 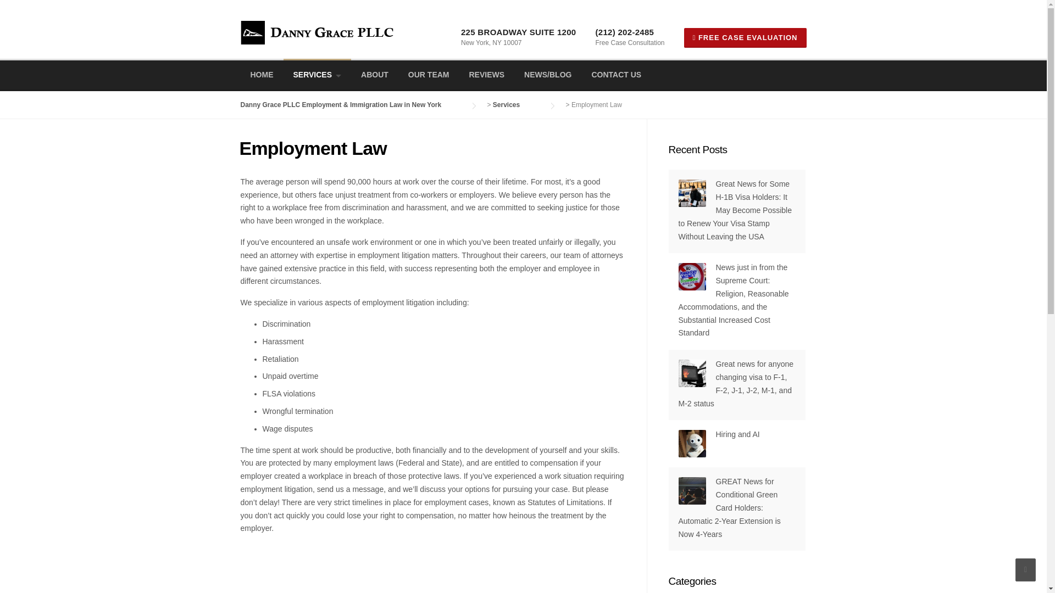 I want to click on OUR TEAM, so click(x=429, y=76).